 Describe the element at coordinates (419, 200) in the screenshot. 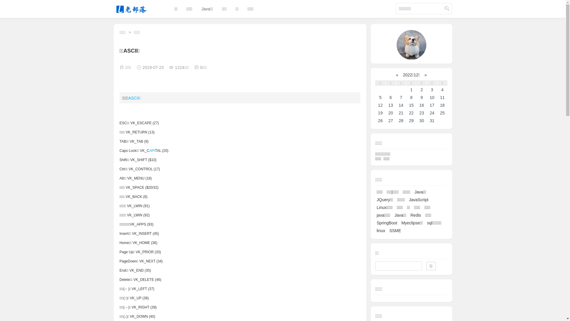

I see `JavaScript` at that location.